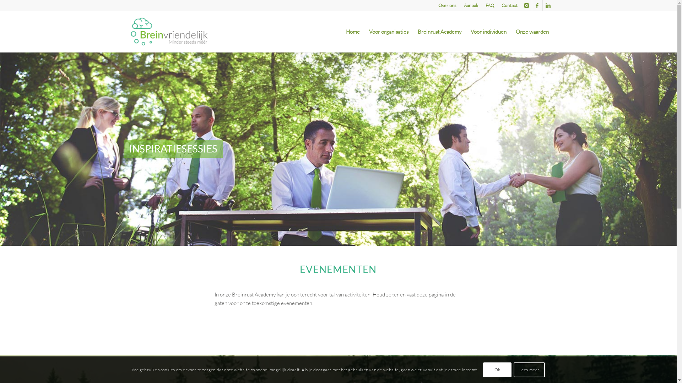  Describe the element at coordinates (471, 5) in the screenshot. I see `Aanpak` at that location.